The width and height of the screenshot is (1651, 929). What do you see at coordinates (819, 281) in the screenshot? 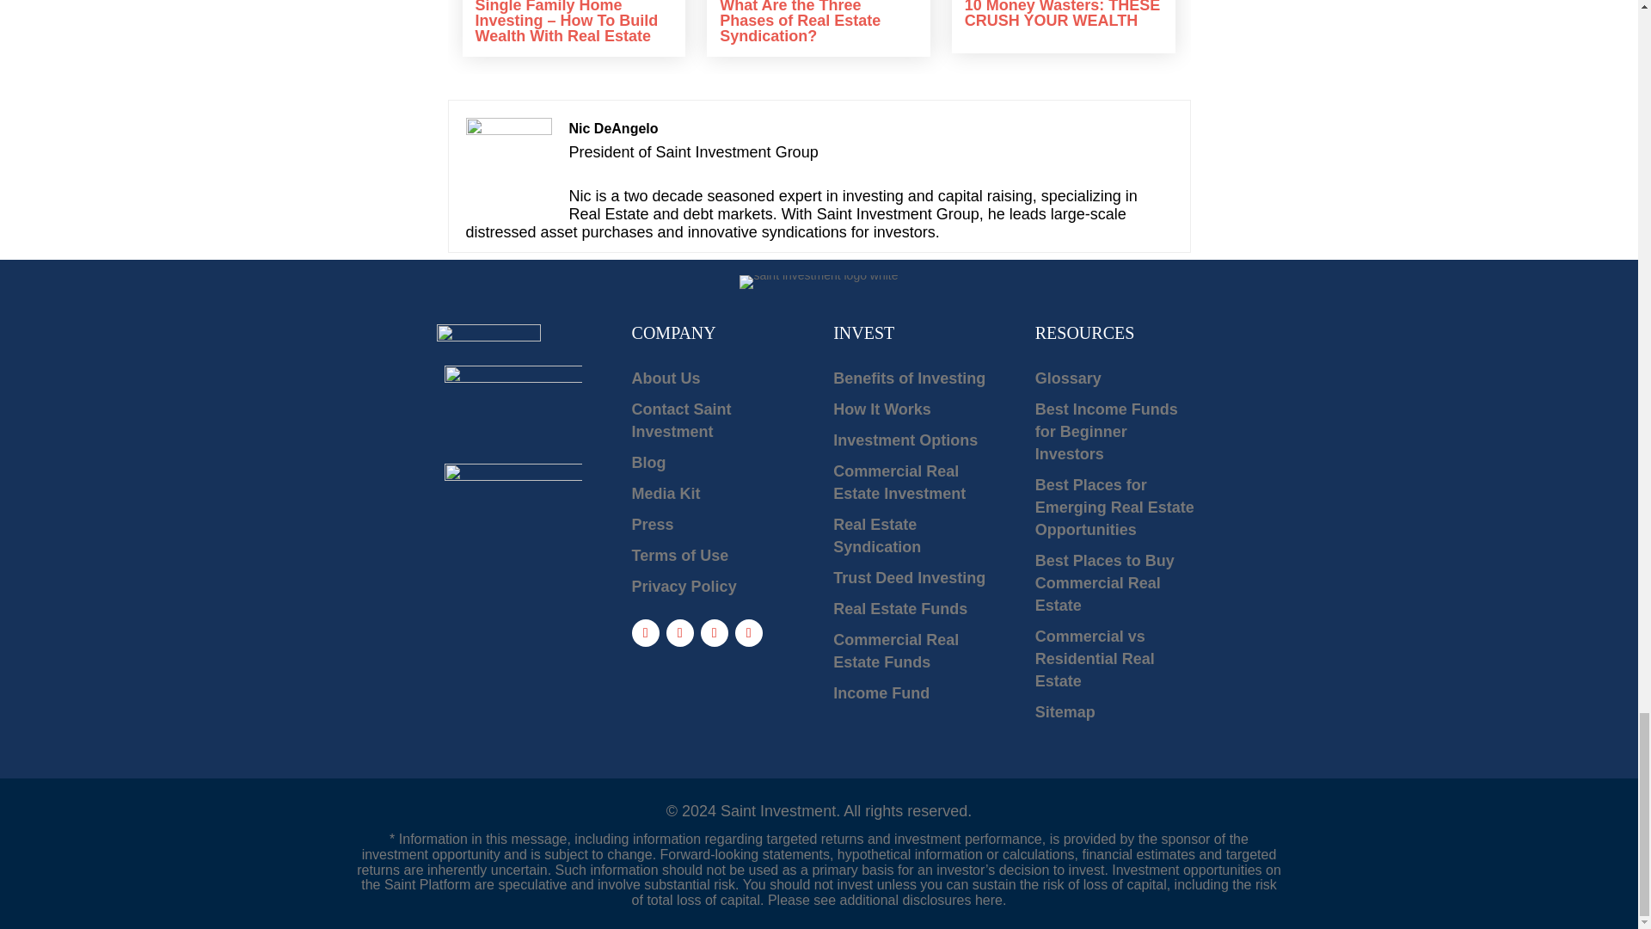
I see `logo-white-e1667815921866` at bounding box center [819, 281].